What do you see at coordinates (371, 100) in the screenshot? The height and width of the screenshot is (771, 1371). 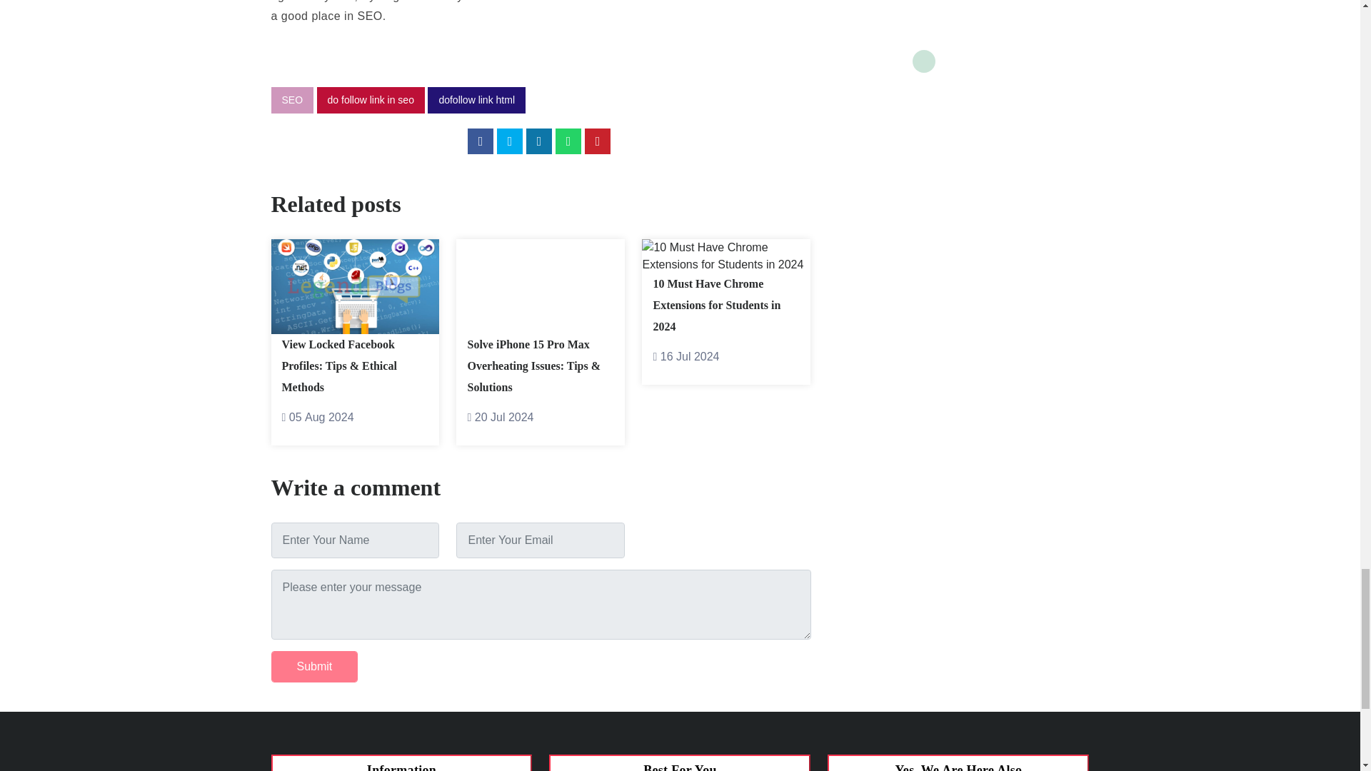 I see `do follow link in seo` at bounding box center [371, 100].